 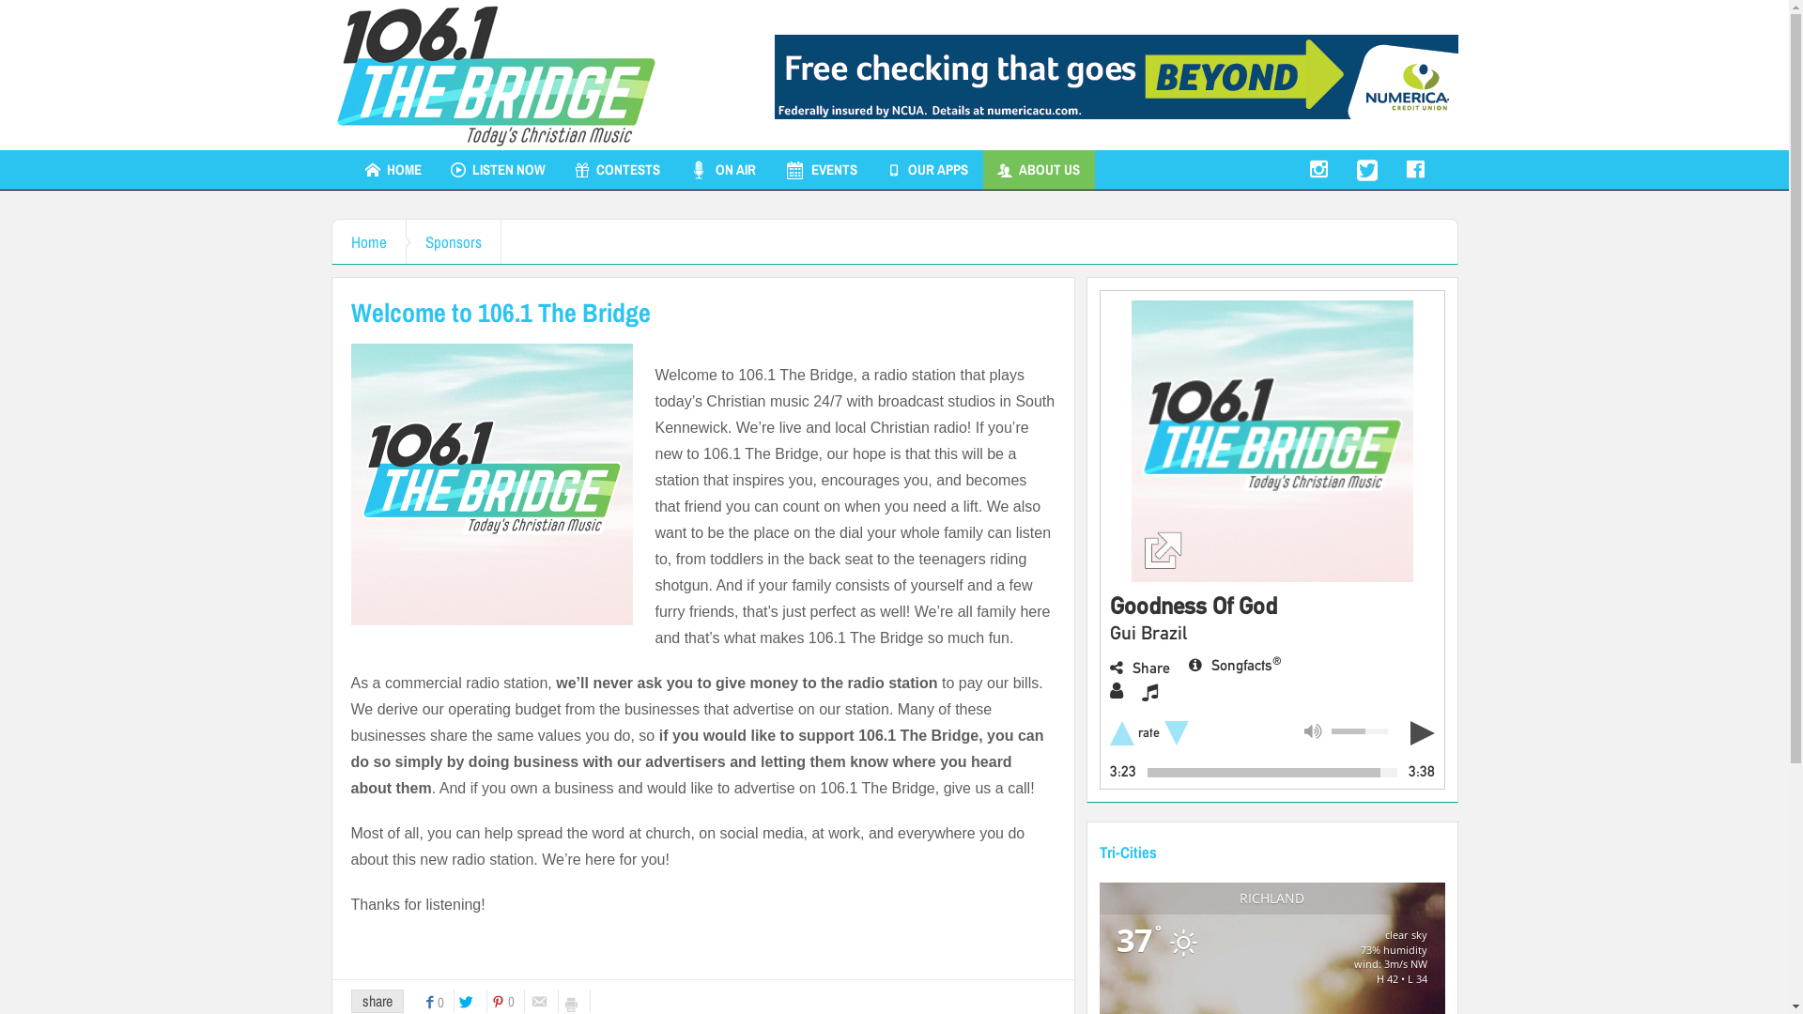 I want to click on CONTESTS, so click(x=616, y=170).